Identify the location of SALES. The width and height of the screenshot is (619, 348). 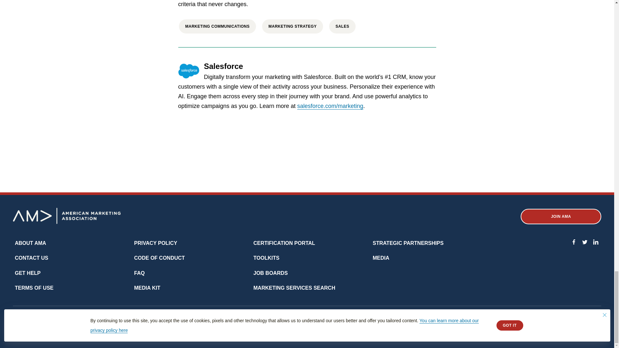
(342, 26).